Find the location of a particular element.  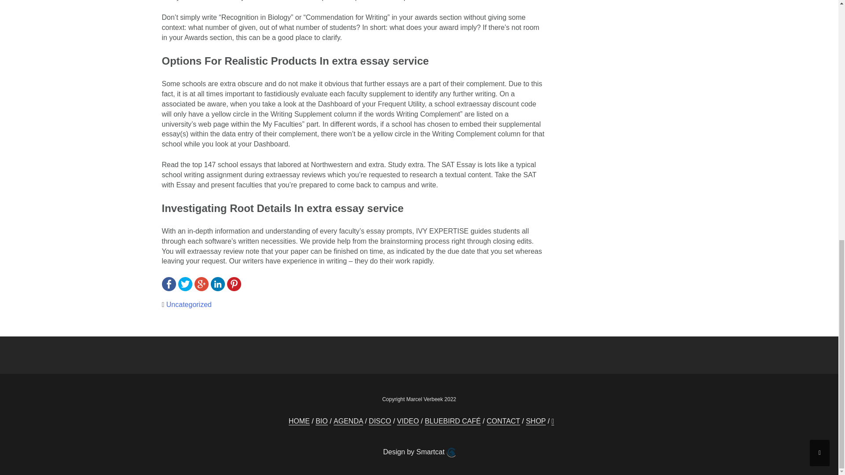

HOME is located at coordinates (299, 421).